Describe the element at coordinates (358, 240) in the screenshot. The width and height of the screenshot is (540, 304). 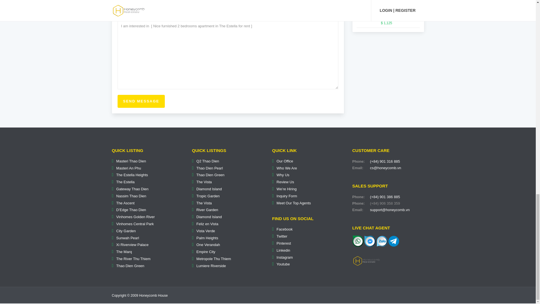
I see `WhatsApp` at that location.